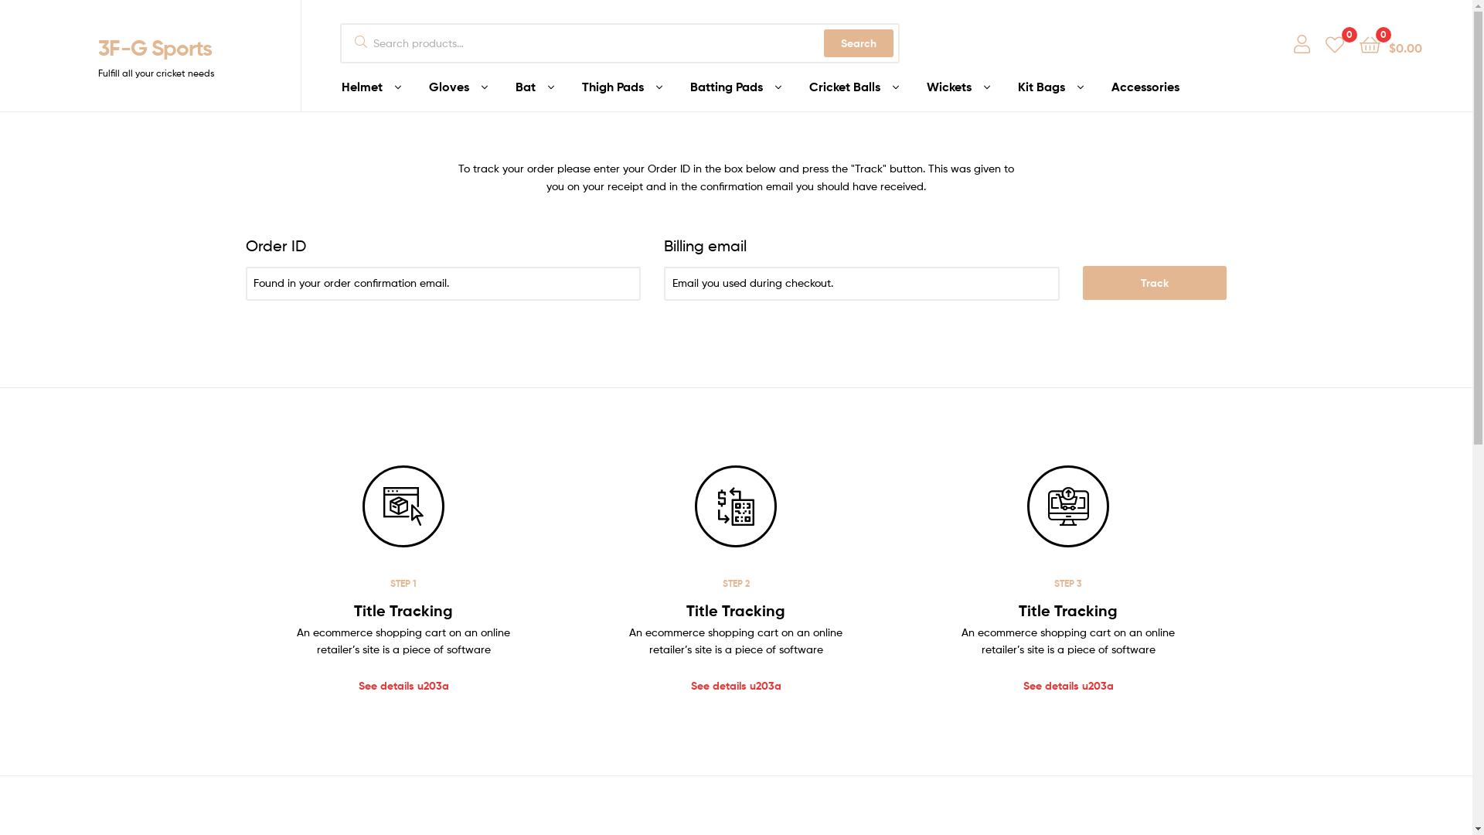 The height and width of the screenshot is (835, 1484). I want to click on Cricket Balls, so click(854, 87).